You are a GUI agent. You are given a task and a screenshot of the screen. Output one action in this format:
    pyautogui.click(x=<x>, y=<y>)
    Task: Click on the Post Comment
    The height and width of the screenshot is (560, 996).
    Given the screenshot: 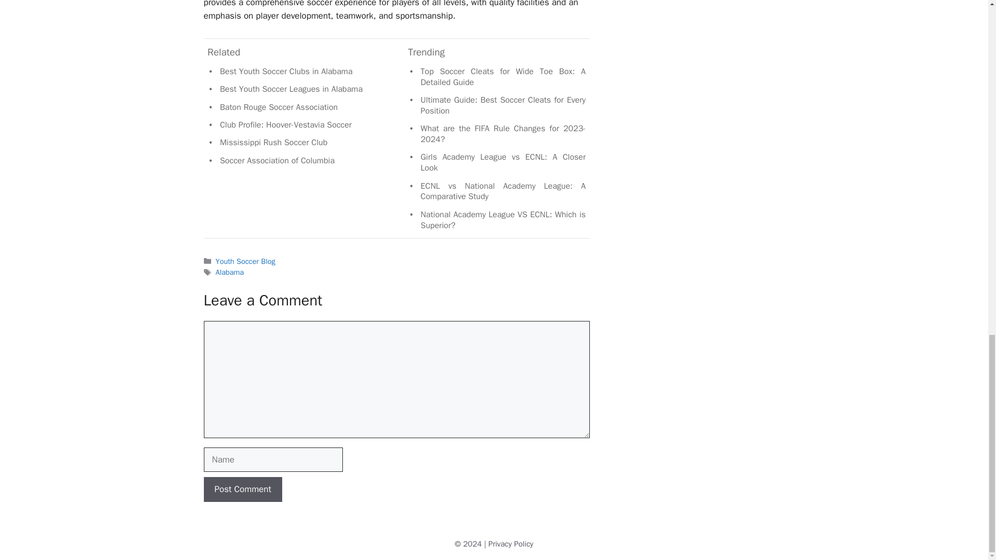 What is the action you would take?
    pyautogui.click(x=242, y=489)
    